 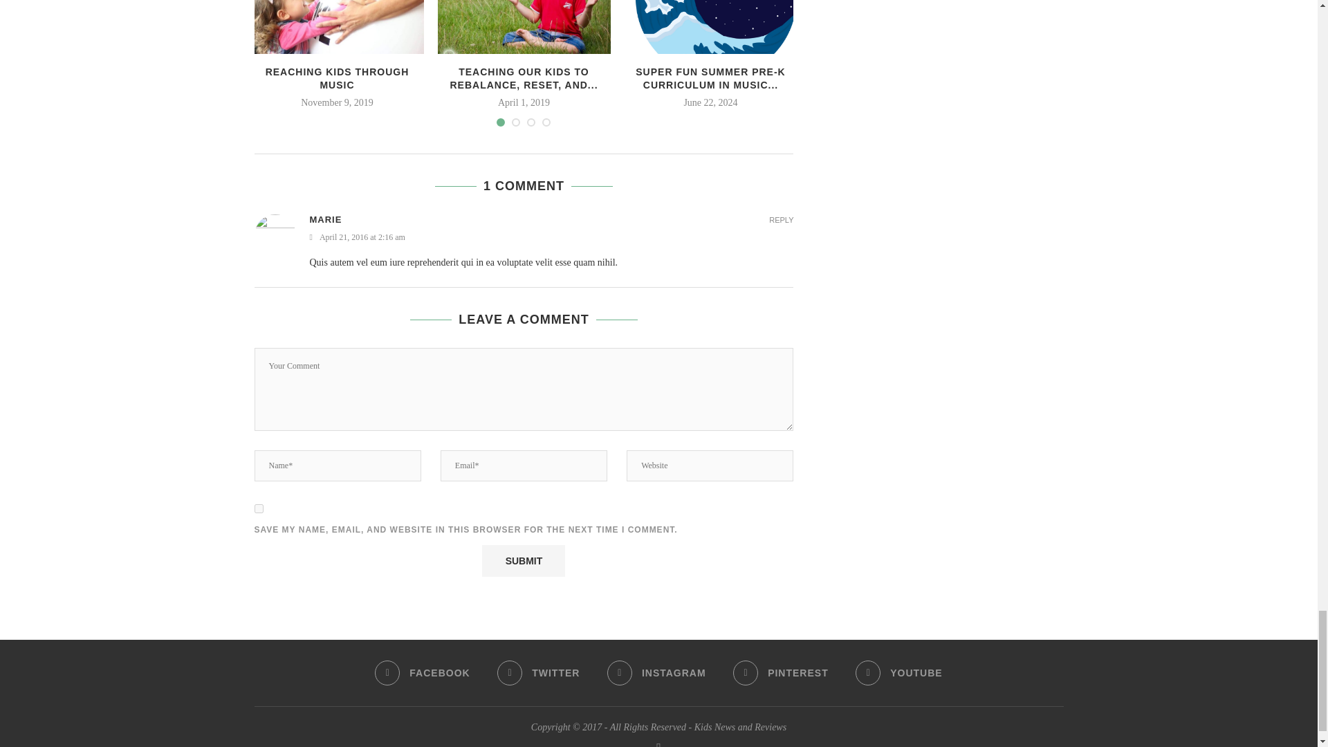 What do you see at coordinates (523, 560) in the screenshot?
I see `Submit` at bounding box center [523, 560].